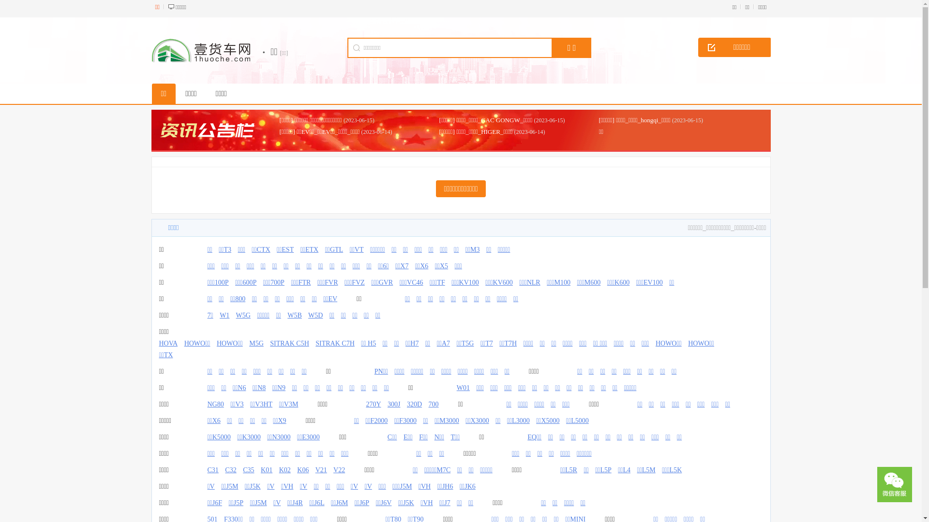  I want to click on SITRAK C5H, so click(289, 343).